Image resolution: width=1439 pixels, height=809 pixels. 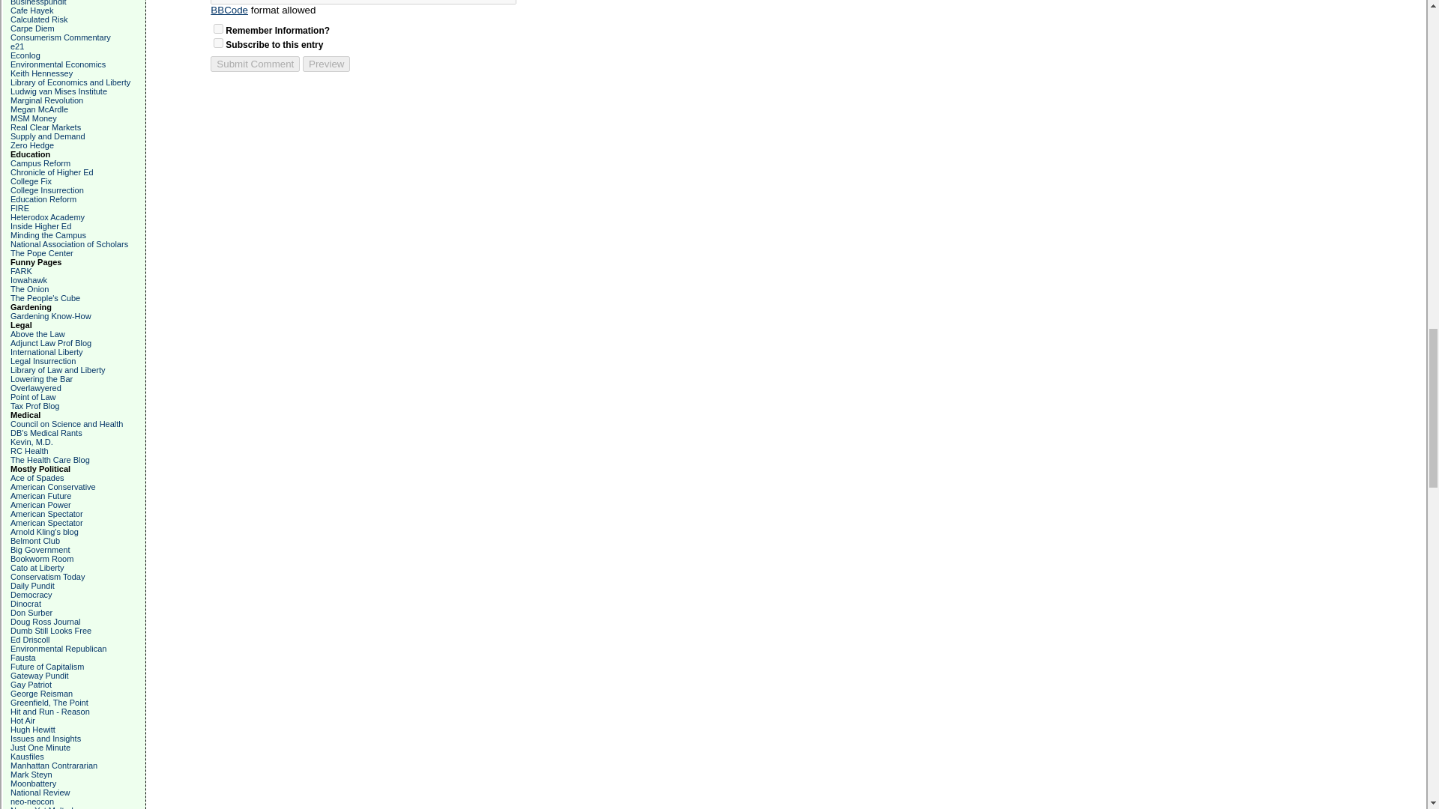 I want to click on Submit Comment, so click(x=255, y=64).